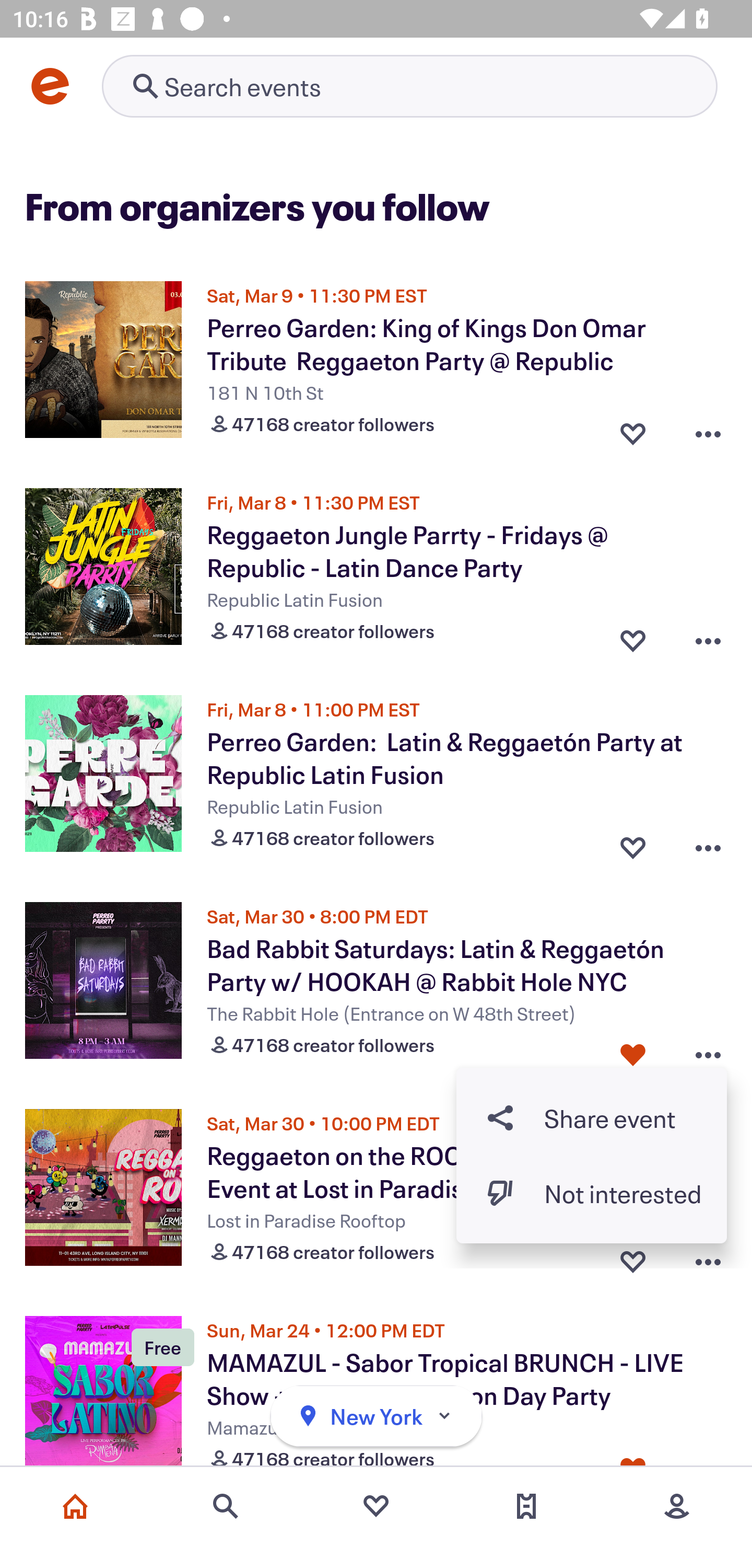 The height and width of the screenshot is (1547, 752). I want to click on Dislike event button Not interested, so click(592, 1194).